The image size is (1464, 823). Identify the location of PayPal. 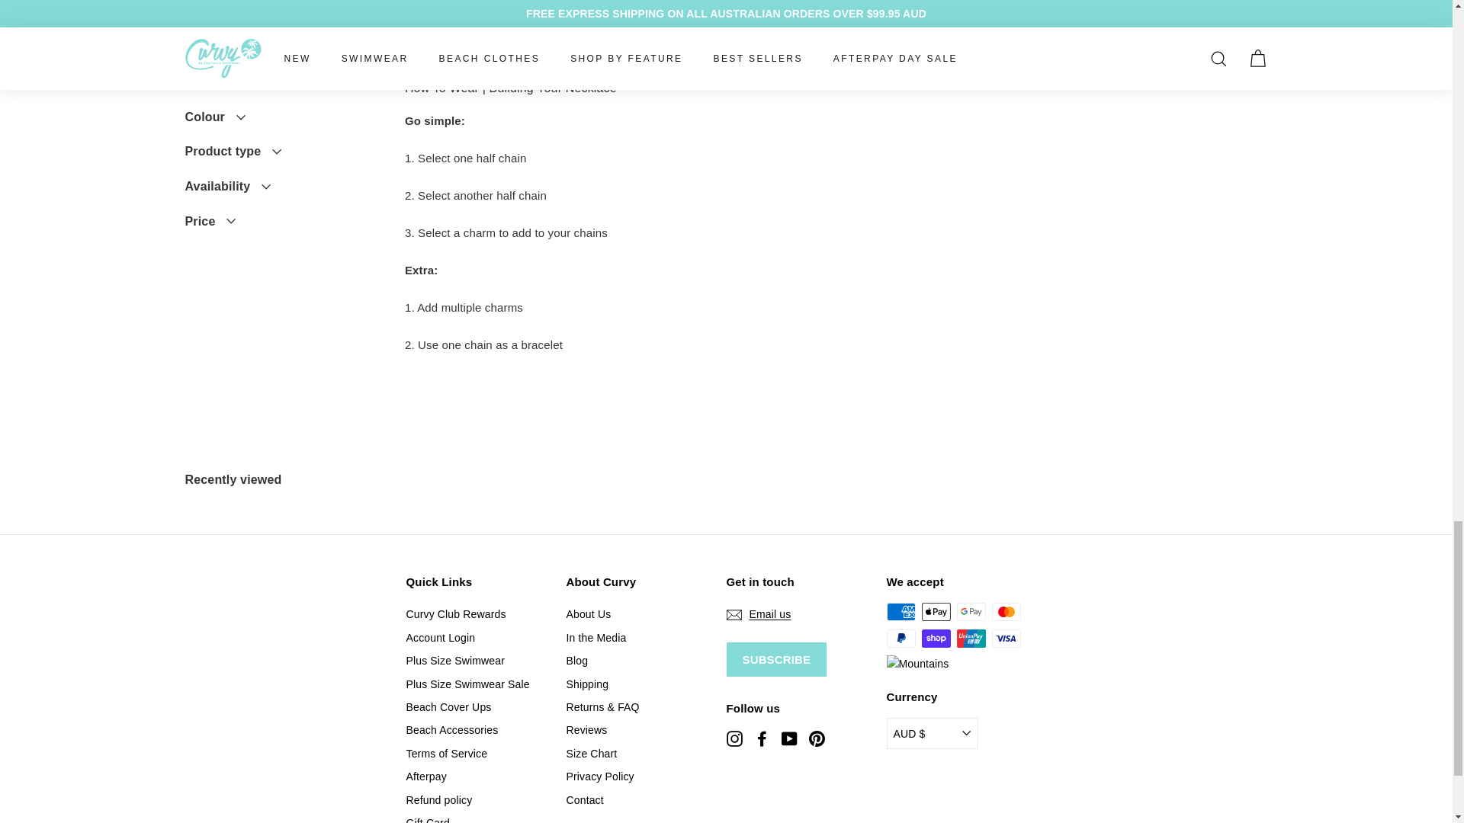
(900, 639).